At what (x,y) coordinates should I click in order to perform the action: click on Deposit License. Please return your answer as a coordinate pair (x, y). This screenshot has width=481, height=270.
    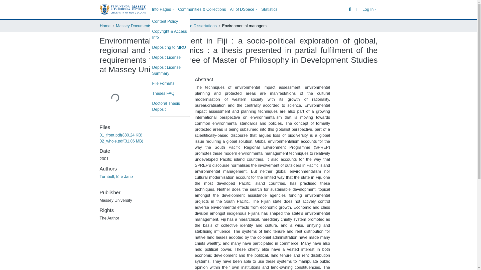
    Looking at the image, I should click on (170, 57).